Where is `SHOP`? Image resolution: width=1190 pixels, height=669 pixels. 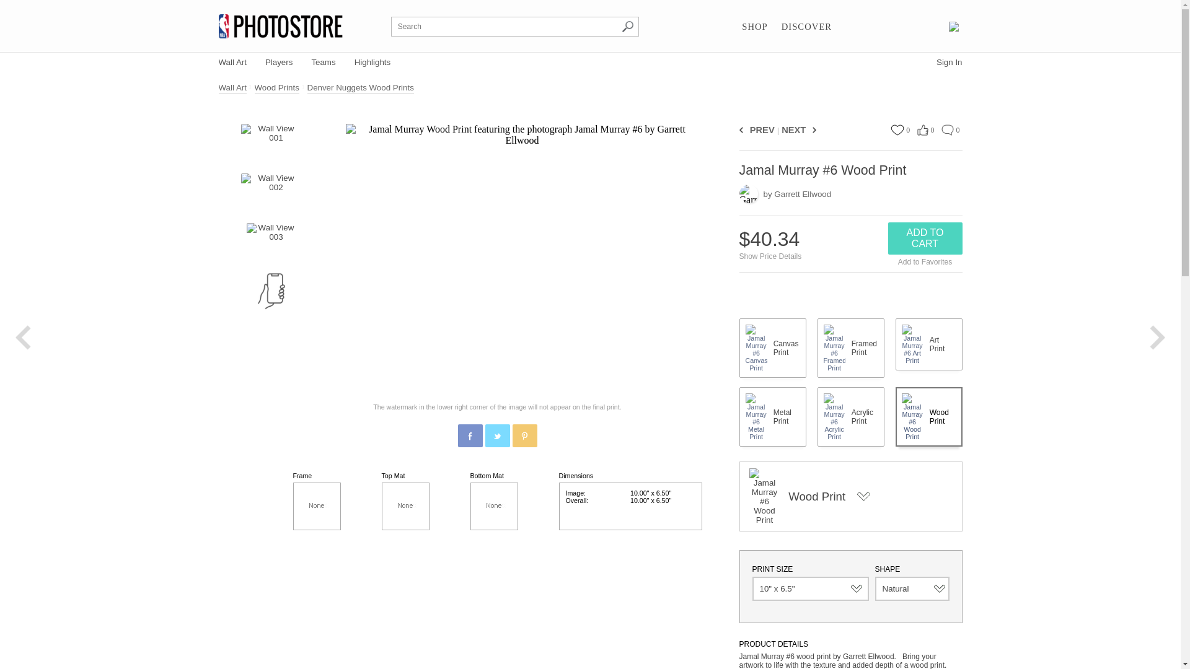
SHOP is located at coordinates (754, 27).